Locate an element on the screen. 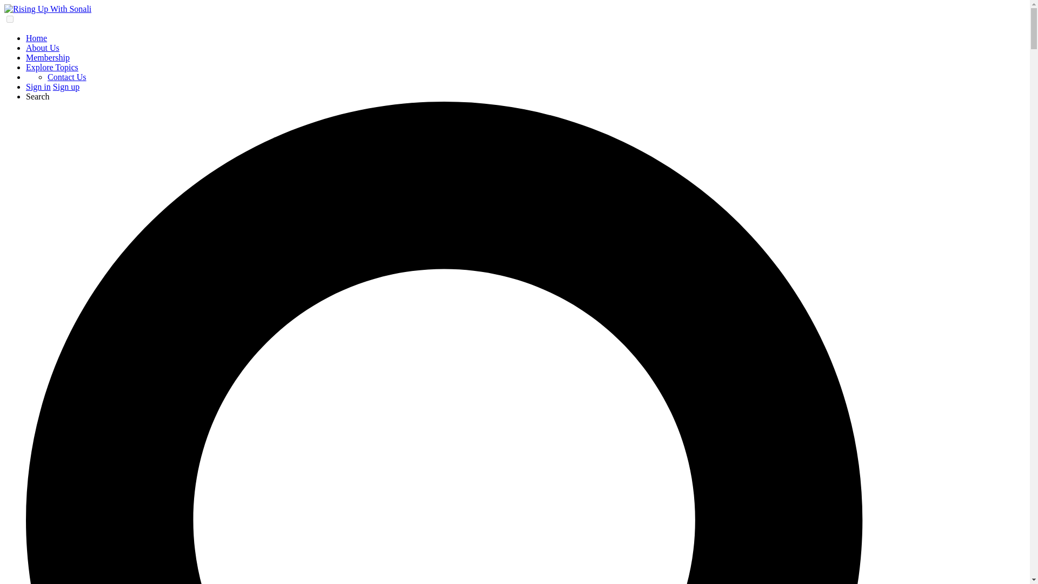 The image size is (1038, 584). Explore Topics is located at coordinates (52, 67).